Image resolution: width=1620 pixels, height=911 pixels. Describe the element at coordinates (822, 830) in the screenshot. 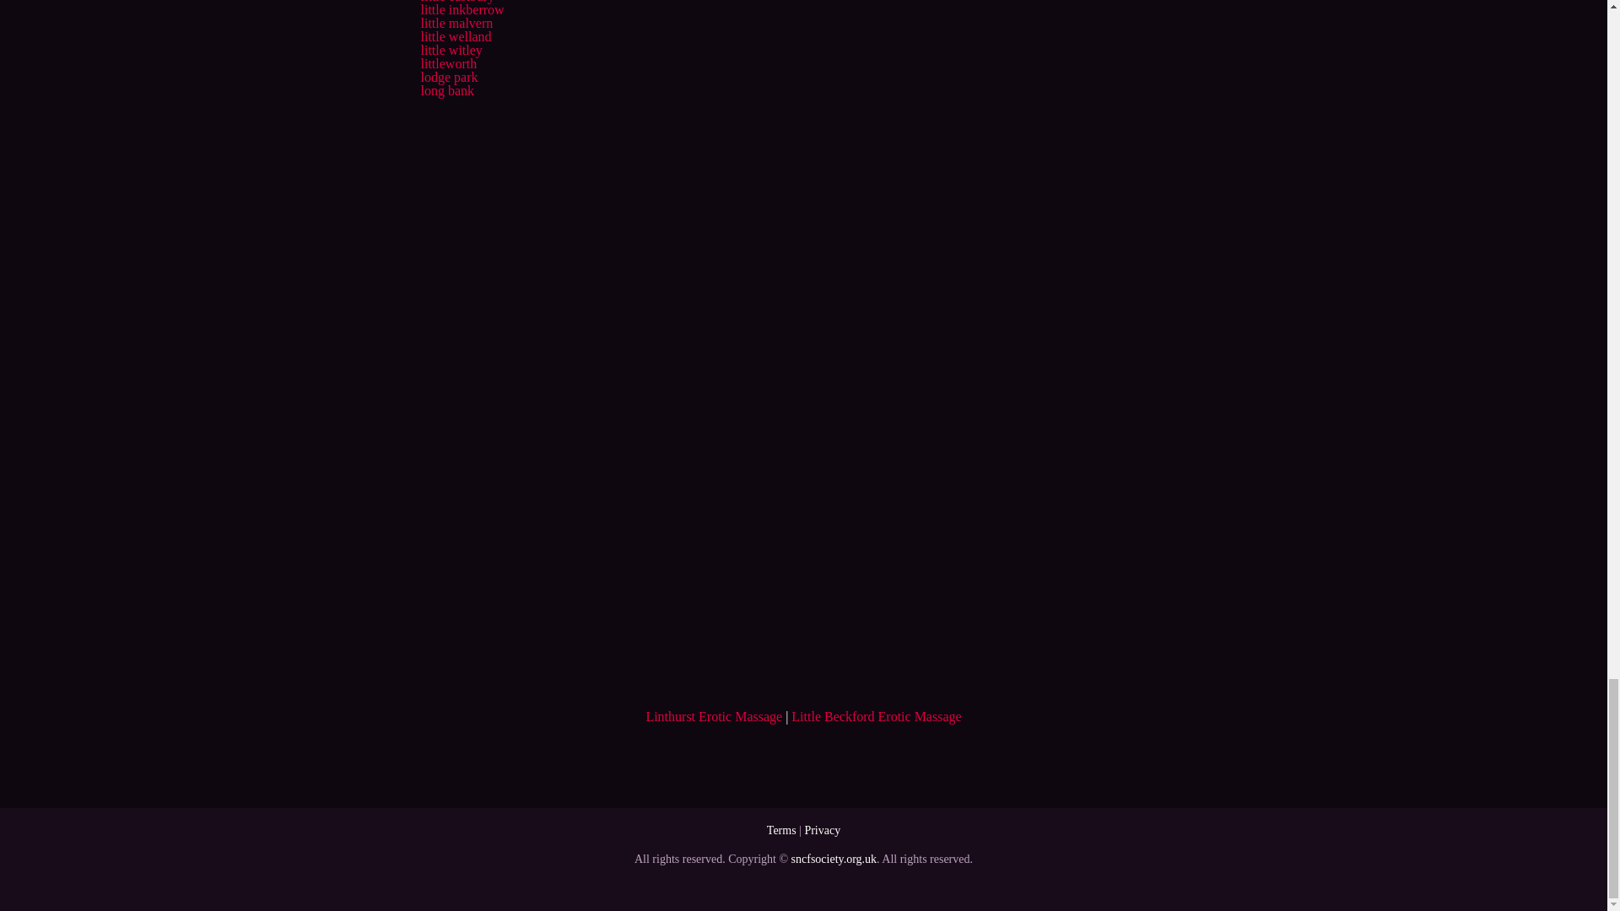

I see `Privacy` at that location.